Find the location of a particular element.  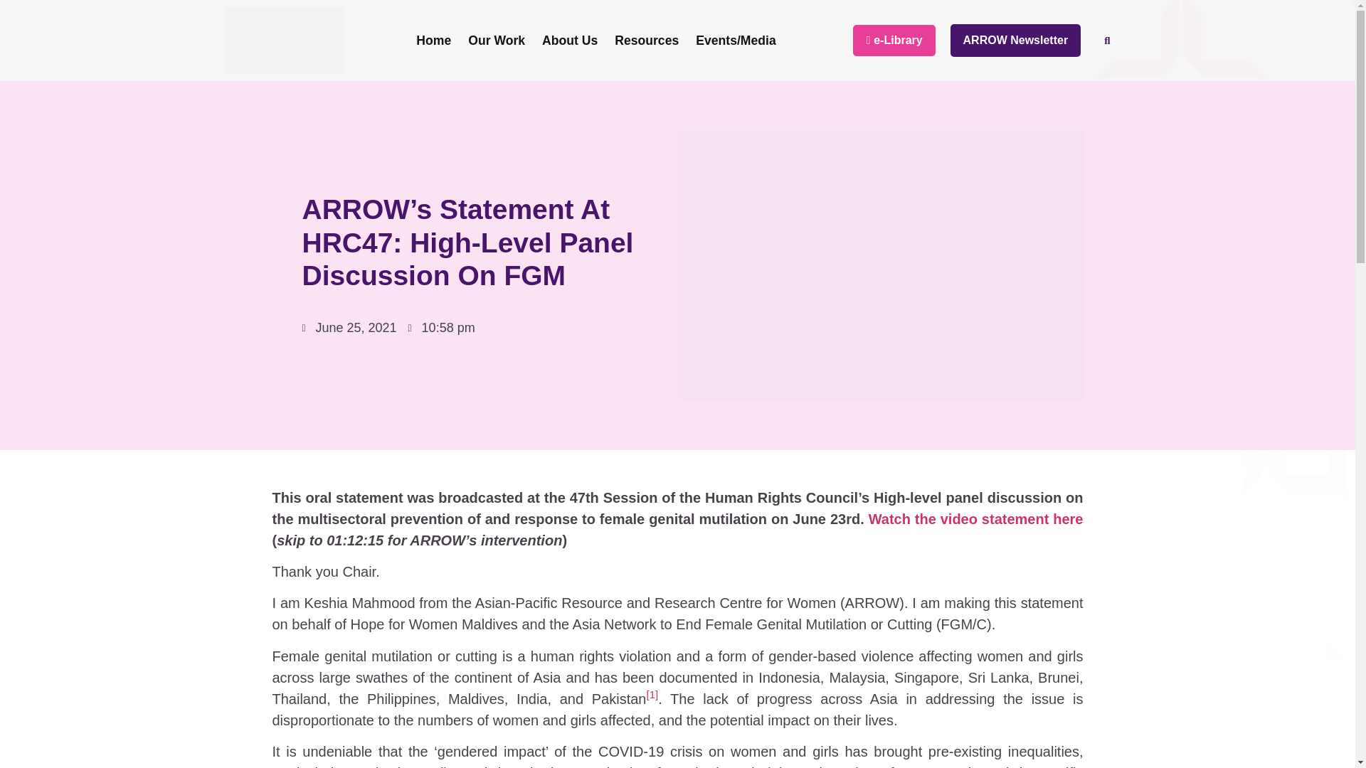

ARROW Newsletter is located at coordinates (1016, 40).